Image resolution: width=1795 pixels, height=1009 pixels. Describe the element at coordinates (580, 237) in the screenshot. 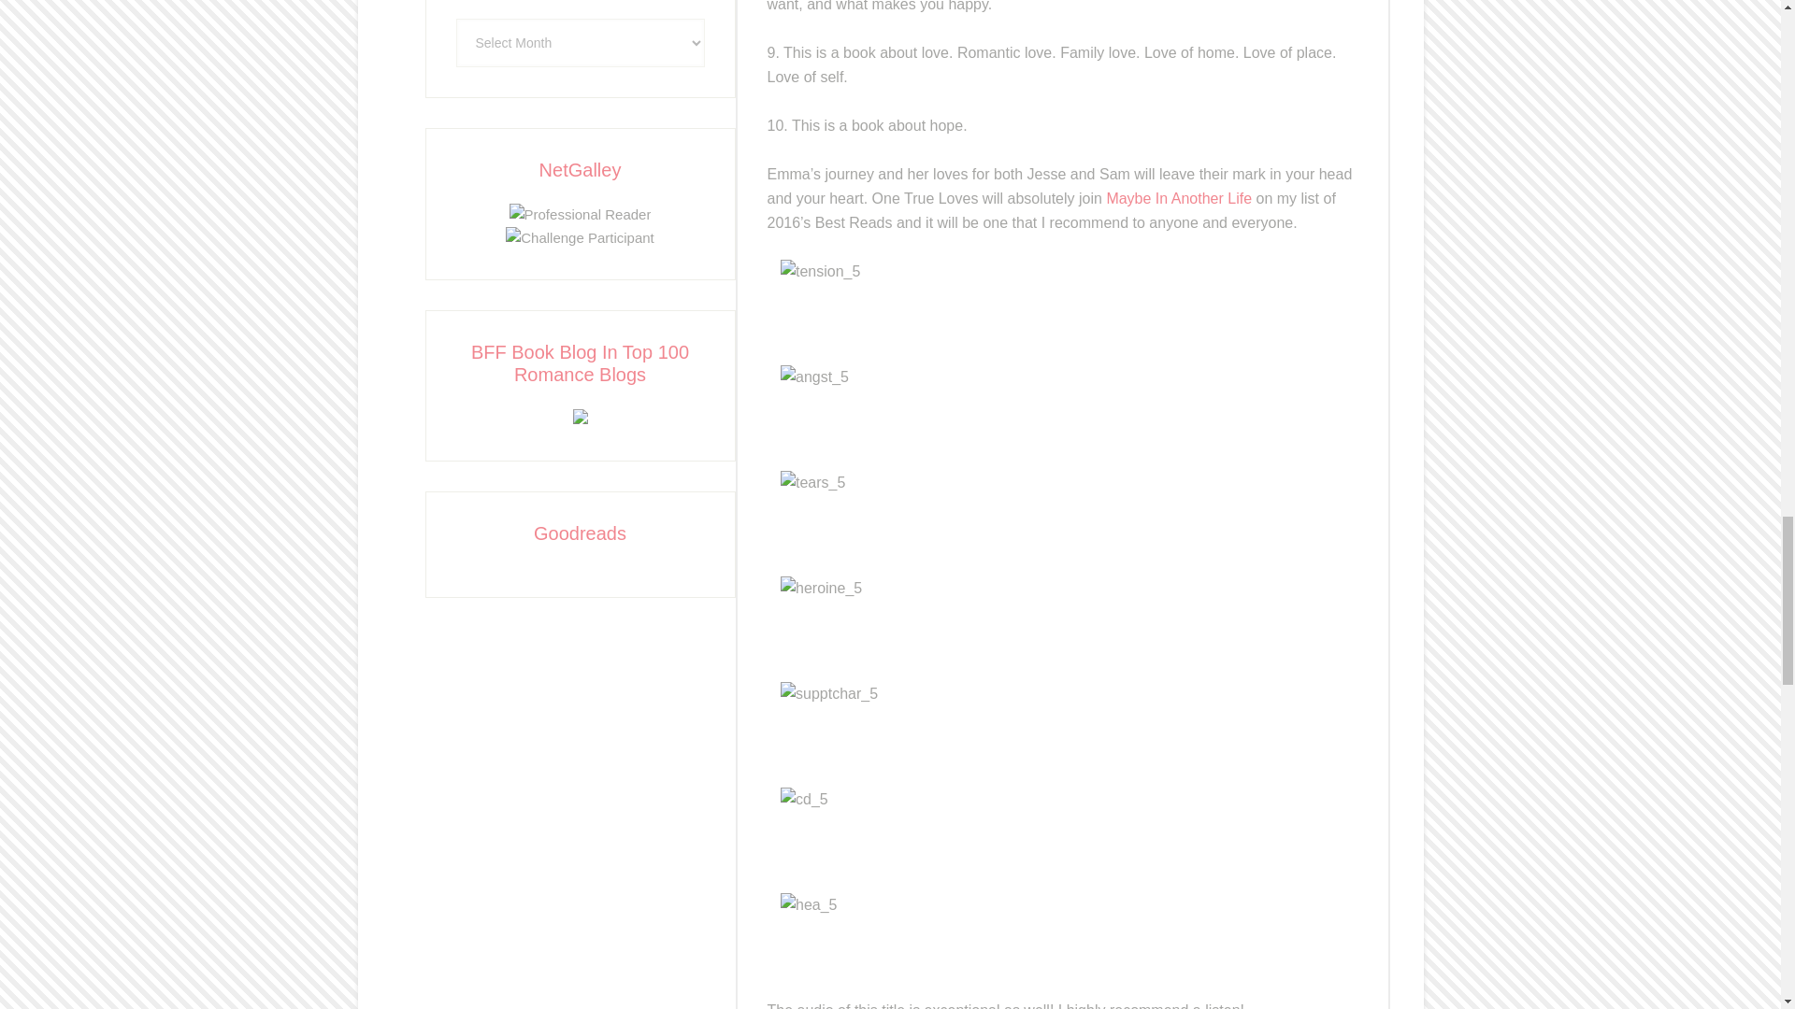

I see `Challenge Participant` at that location.